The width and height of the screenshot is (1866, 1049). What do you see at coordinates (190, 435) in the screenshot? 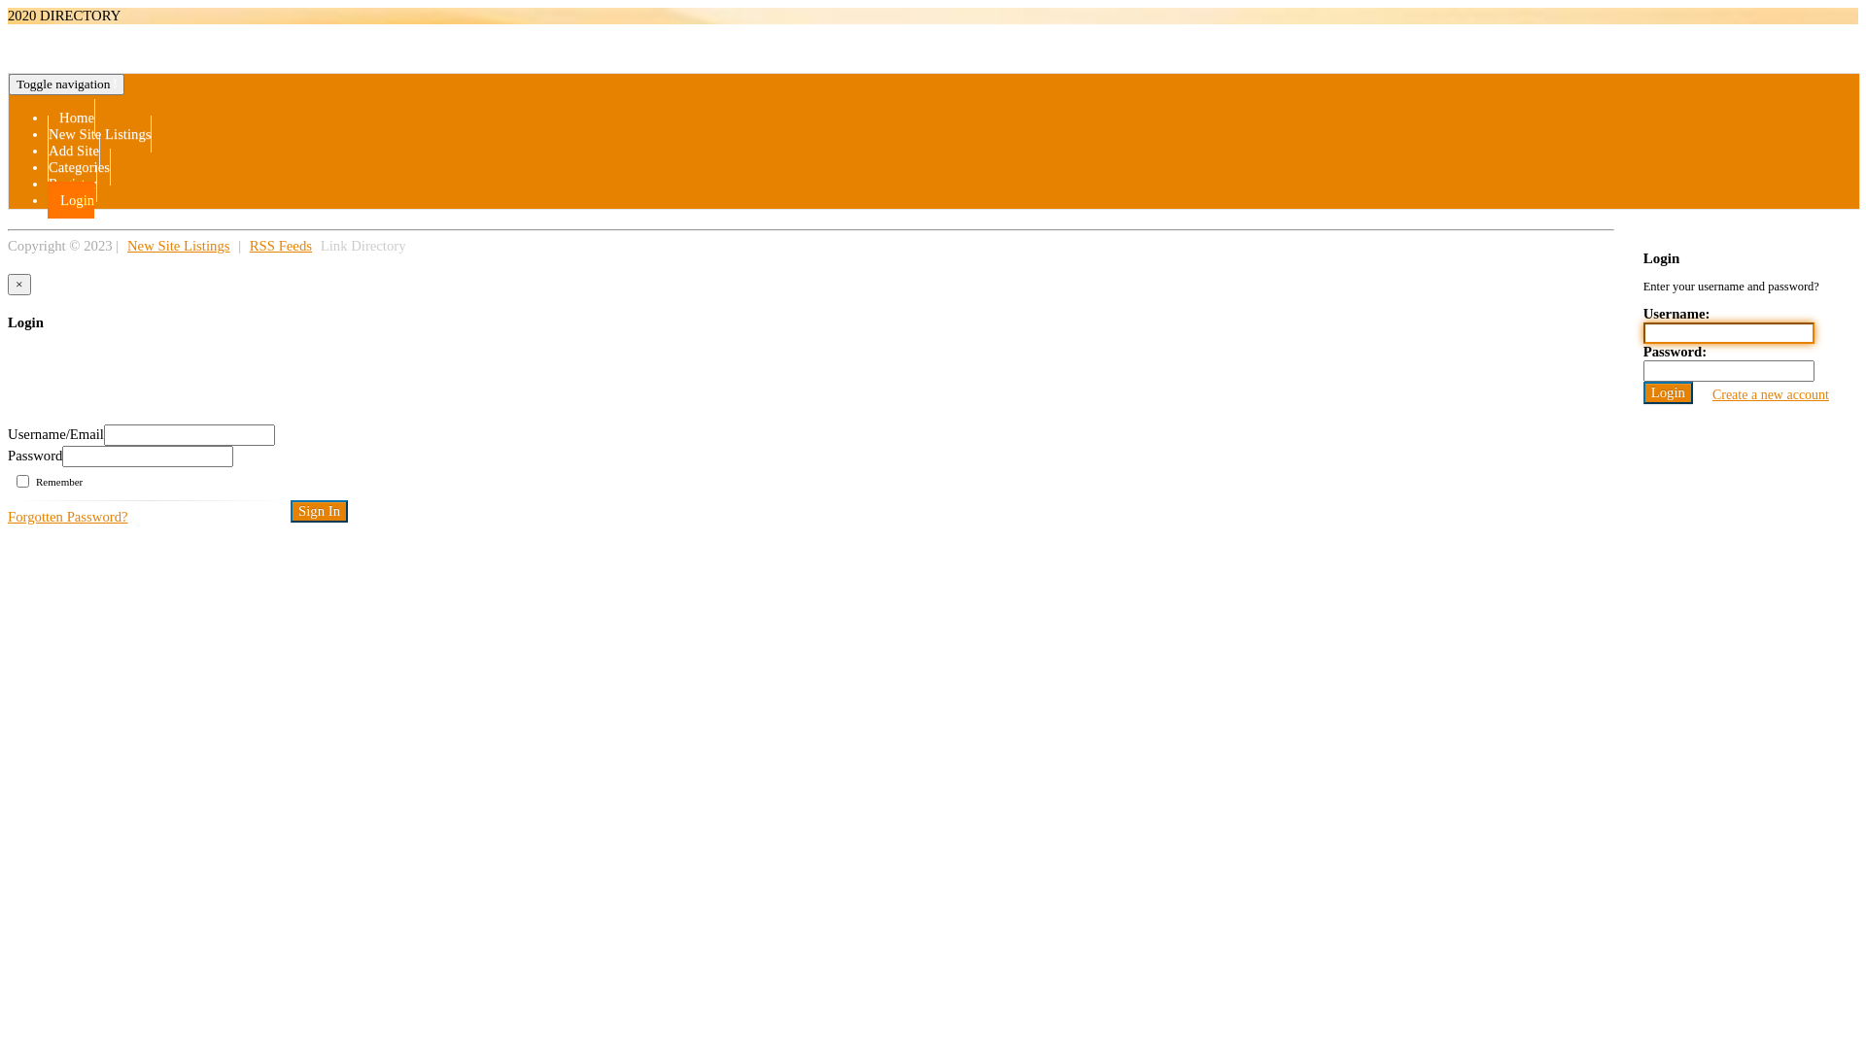
I see `username` at bounding box center [190, 435].